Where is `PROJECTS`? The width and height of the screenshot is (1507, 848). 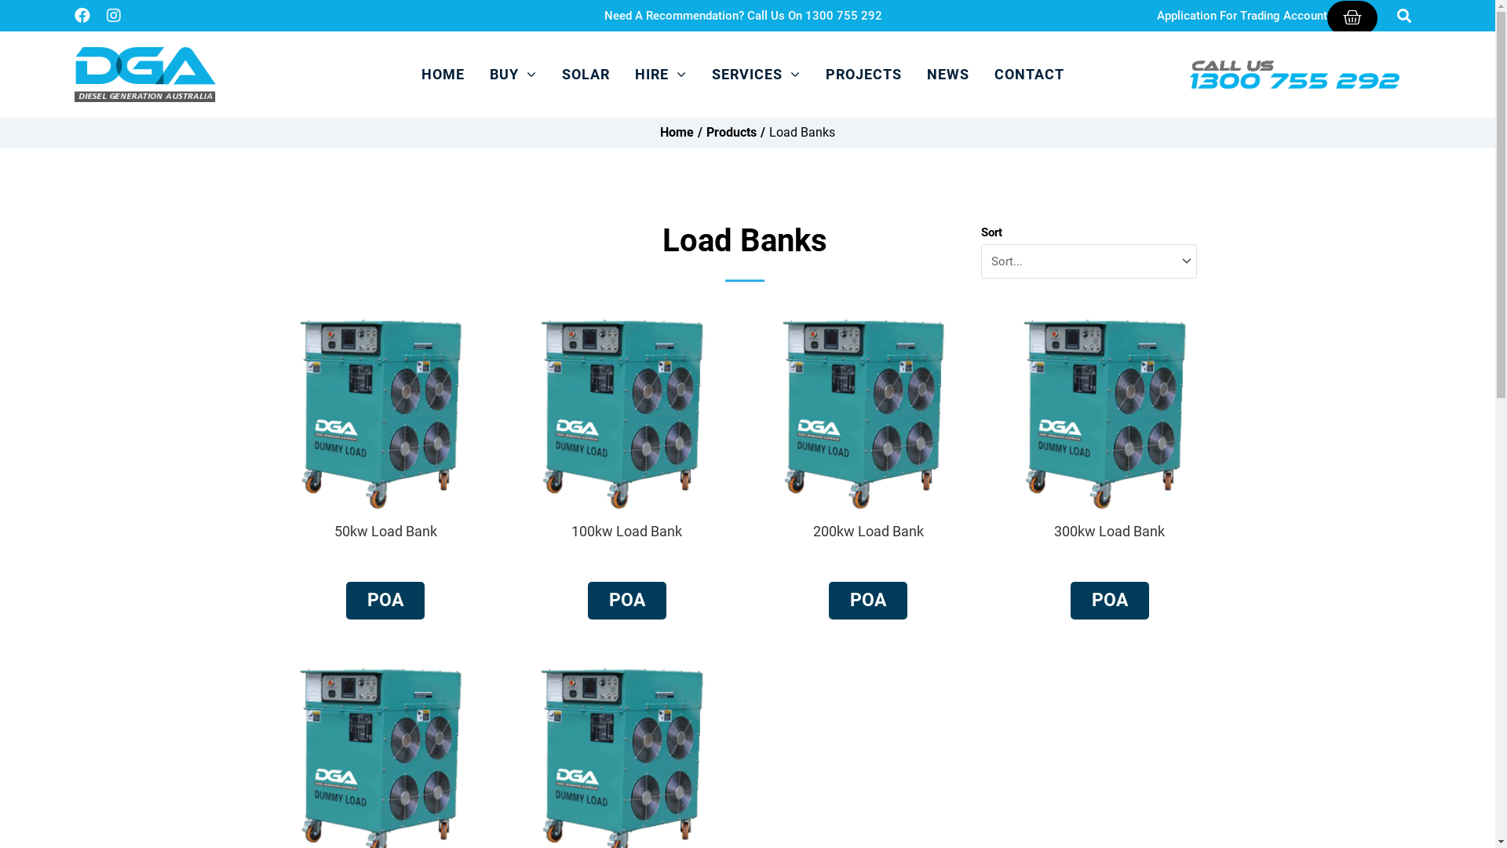 PROJECTS is located at coordinates (863, 75).